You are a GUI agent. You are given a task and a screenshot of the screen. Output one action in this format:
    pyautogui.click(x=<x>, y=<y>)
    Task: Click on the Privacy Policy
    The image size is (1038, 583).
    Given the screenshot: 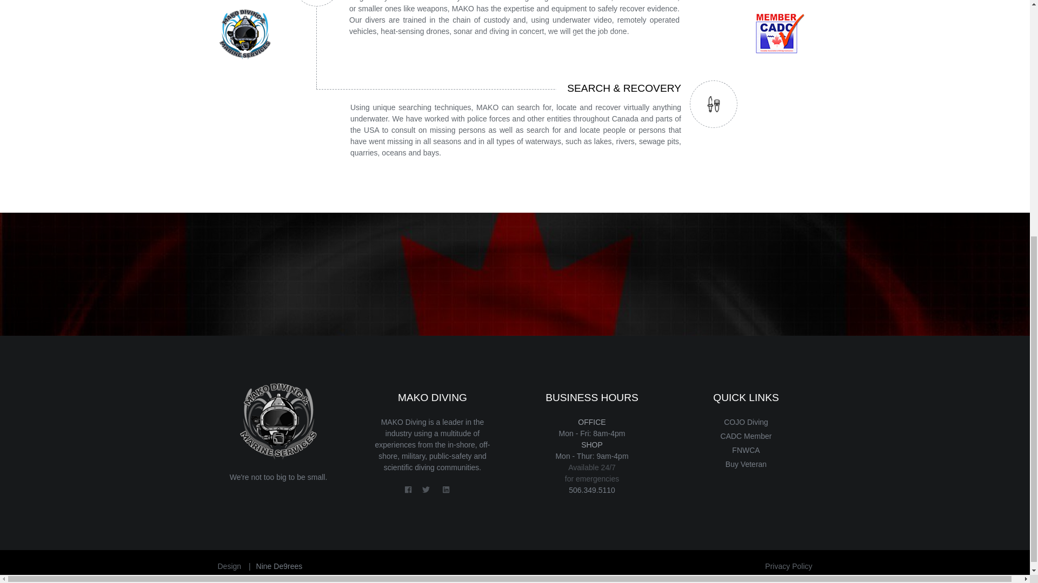 What is the action you would take?
    pyautogui.click(x=788, y=566)
    